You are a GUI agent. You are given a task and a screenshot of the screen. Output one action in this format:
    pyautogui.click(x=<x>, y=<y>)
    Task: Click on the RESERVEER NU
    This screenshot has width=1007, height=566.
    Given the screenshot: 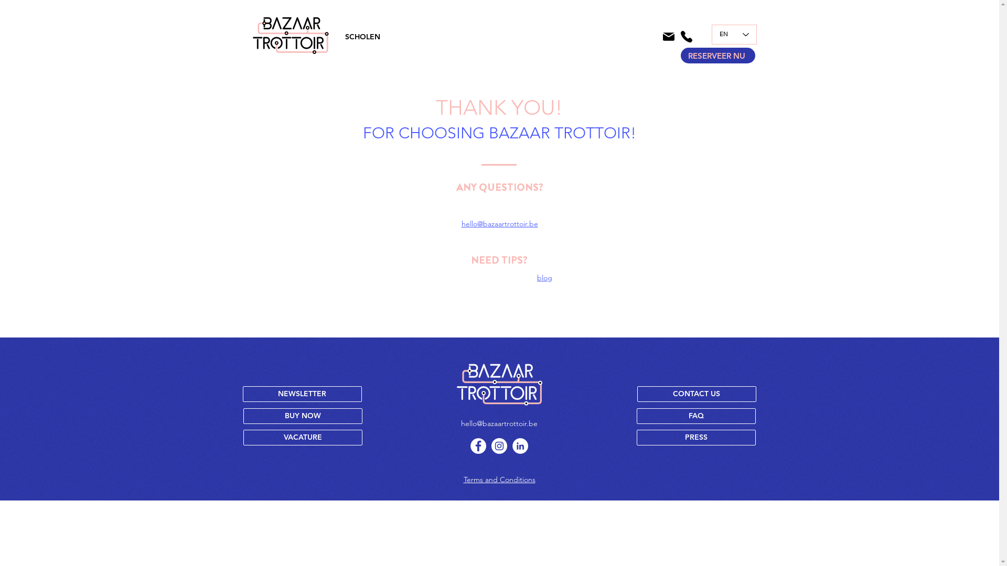 What is the action you would take?
    pyautogui.click(x=718, y=56)
    